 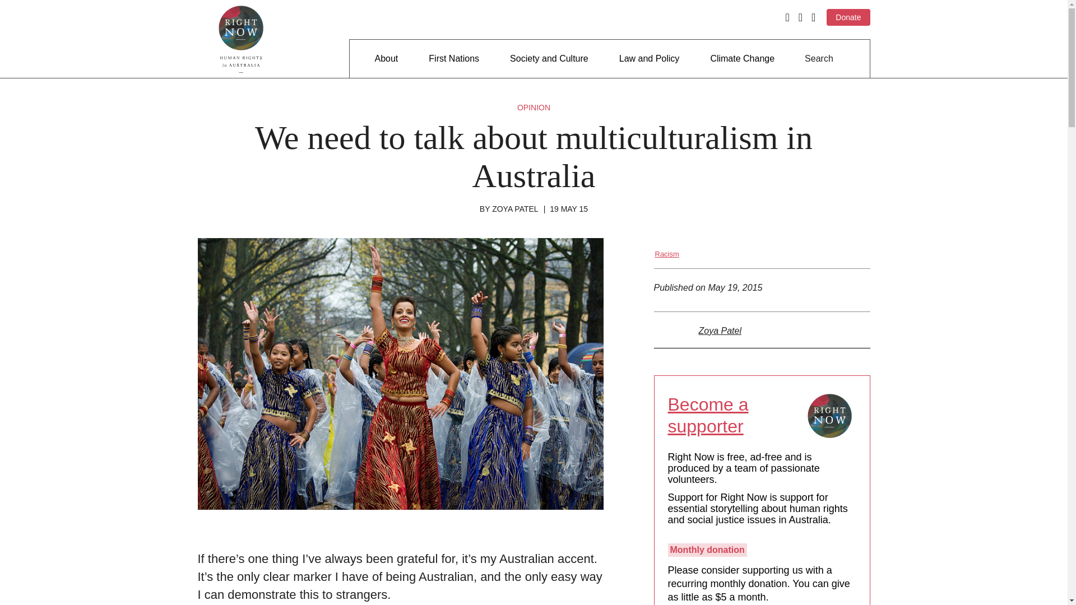 I want to click on Law and Policy, so click(x=650, y=59).